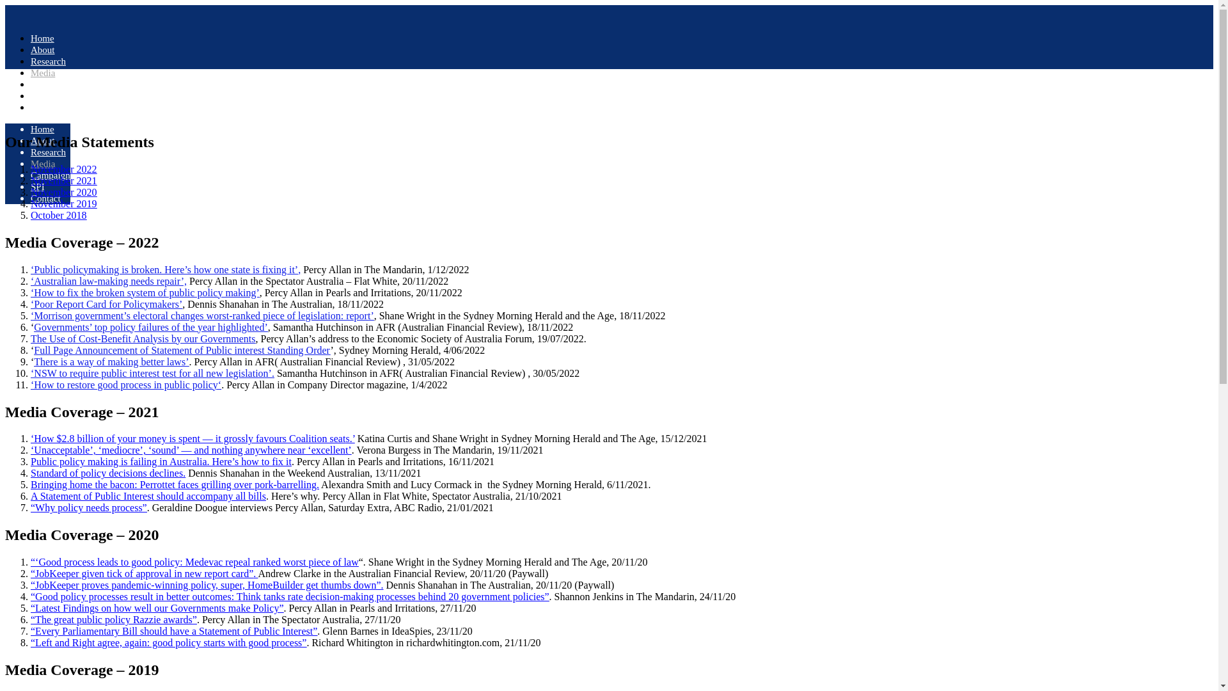  Describe the element at coordinates (108, 473) in the screenshot. I see `Standard of policy decisions declines.` at that location.